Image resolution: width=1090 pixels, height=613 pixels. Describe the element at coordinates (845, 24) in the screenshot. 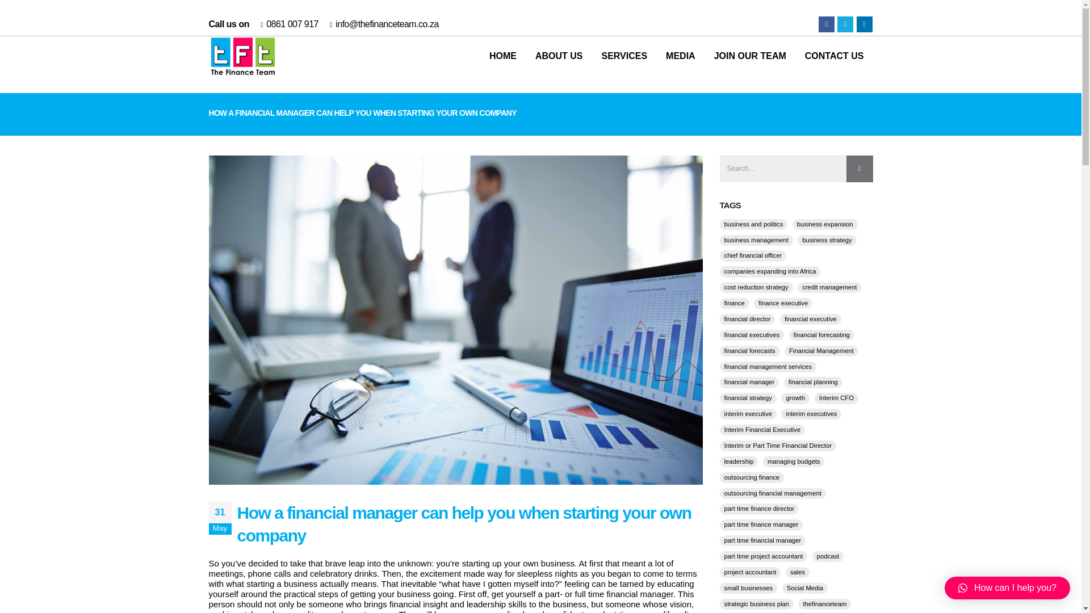

I see `Twitter` at that location.